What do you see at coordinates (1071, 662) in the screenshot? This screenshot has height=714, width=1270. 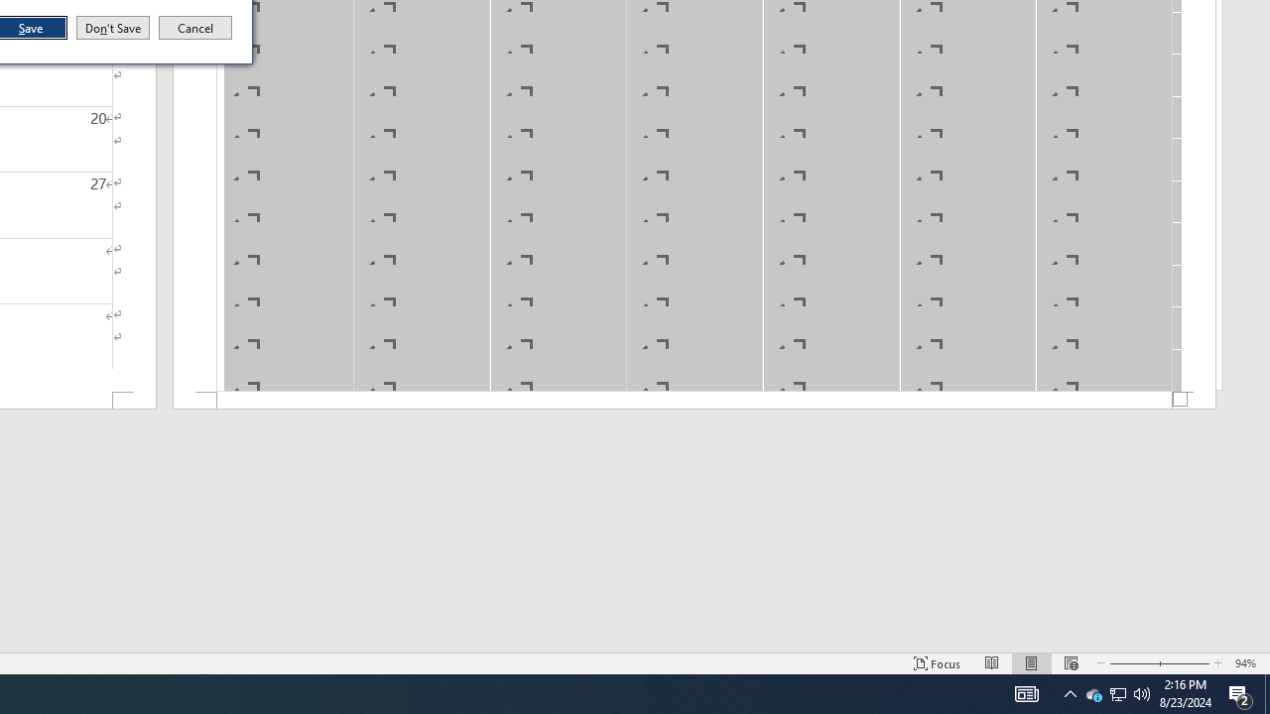 I see `Web Layout` at bounding box center [1071, 662].